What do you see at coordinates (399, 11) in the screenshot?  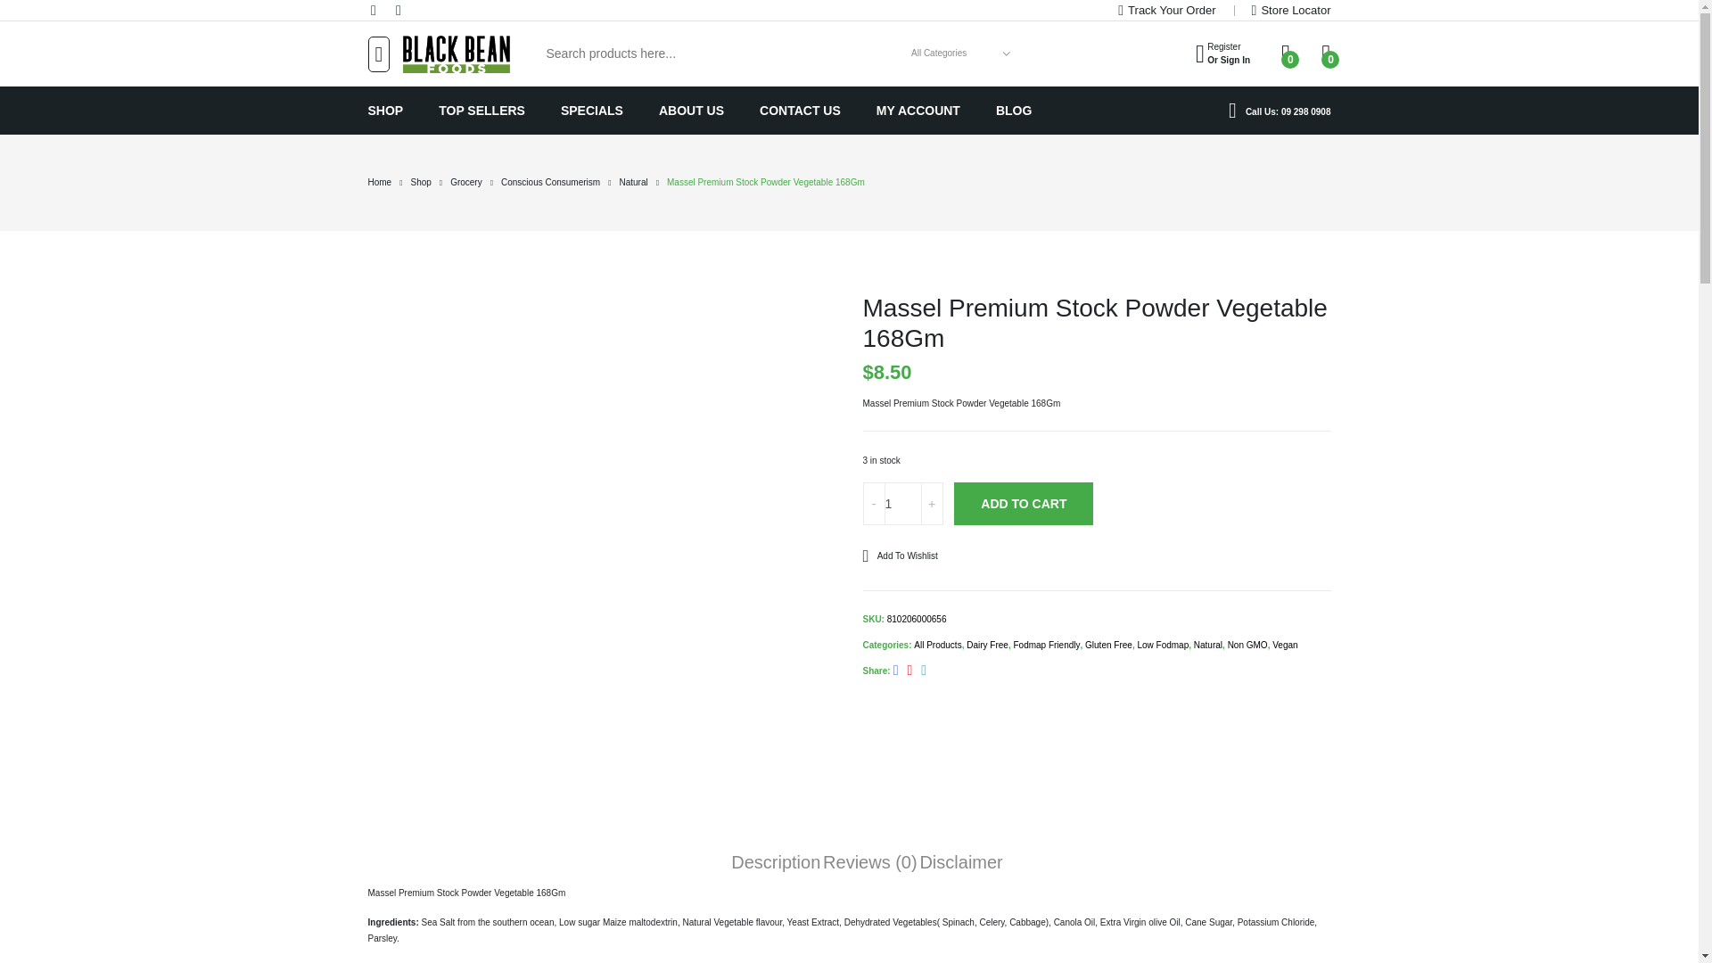 I see `instagram` at bounding box center [399, 11].